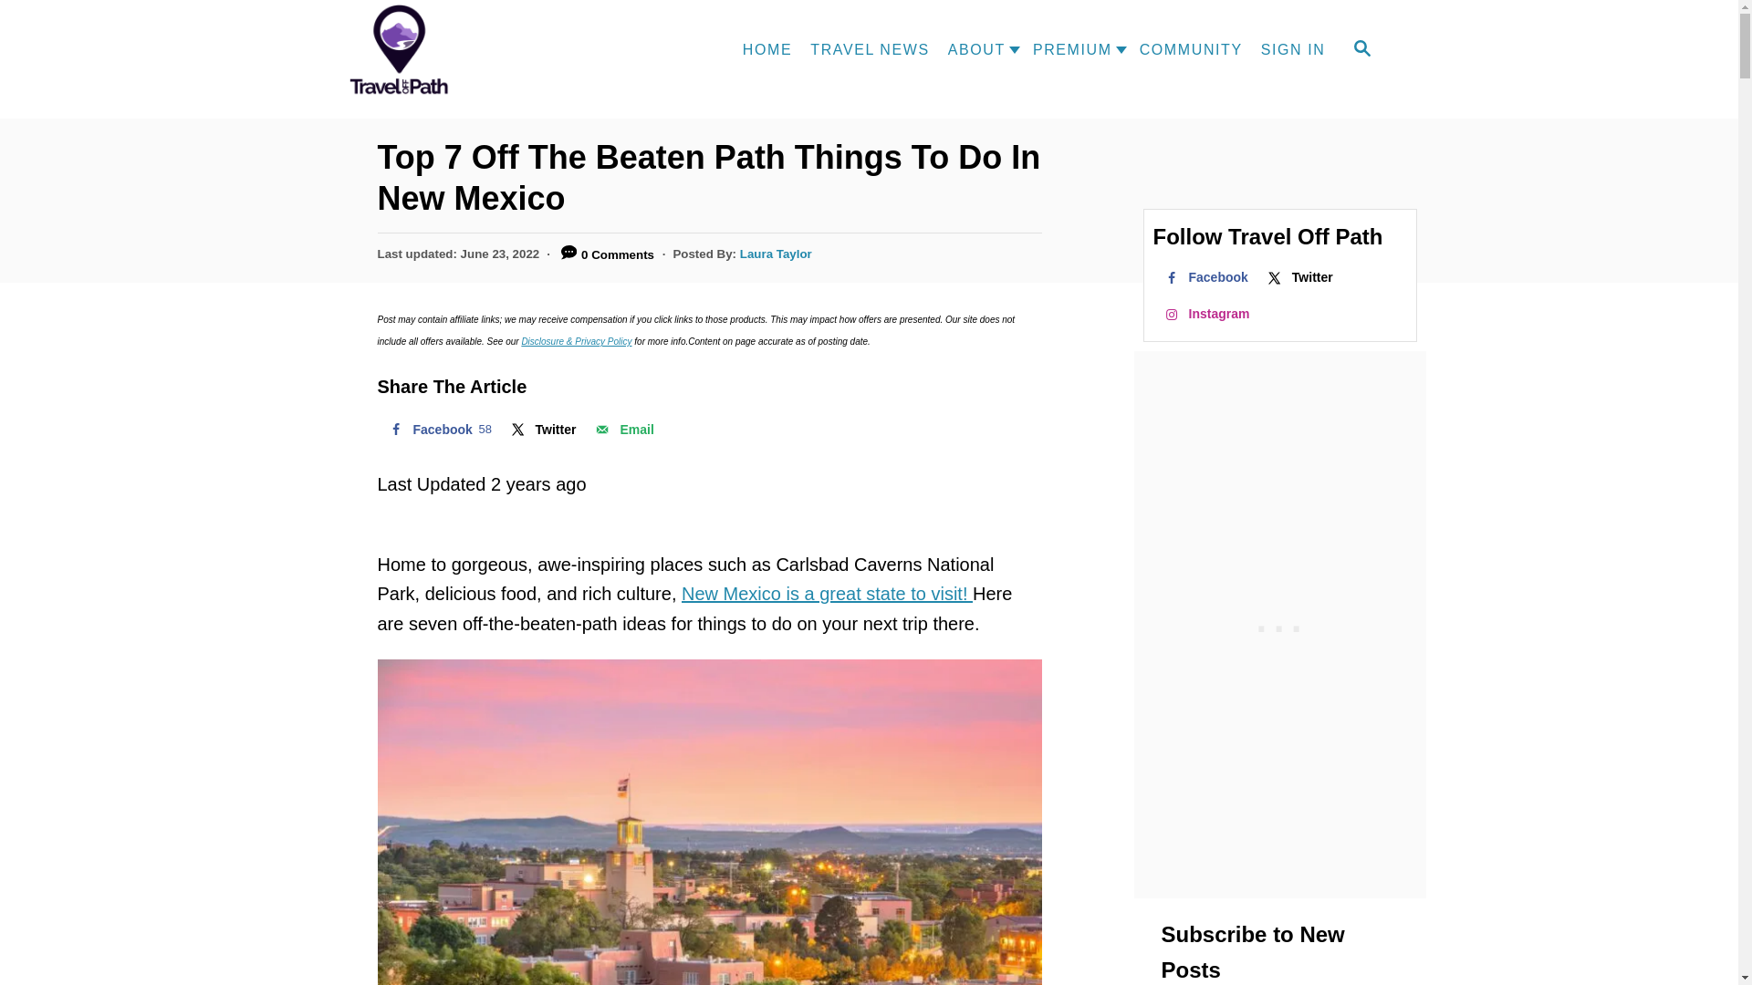 The width and height of the screenshot is (1752, 985). What do you see at coordinates (438, 430) in the screenshot?
I see `Laura Taylor` at bounding box center [438, 430].